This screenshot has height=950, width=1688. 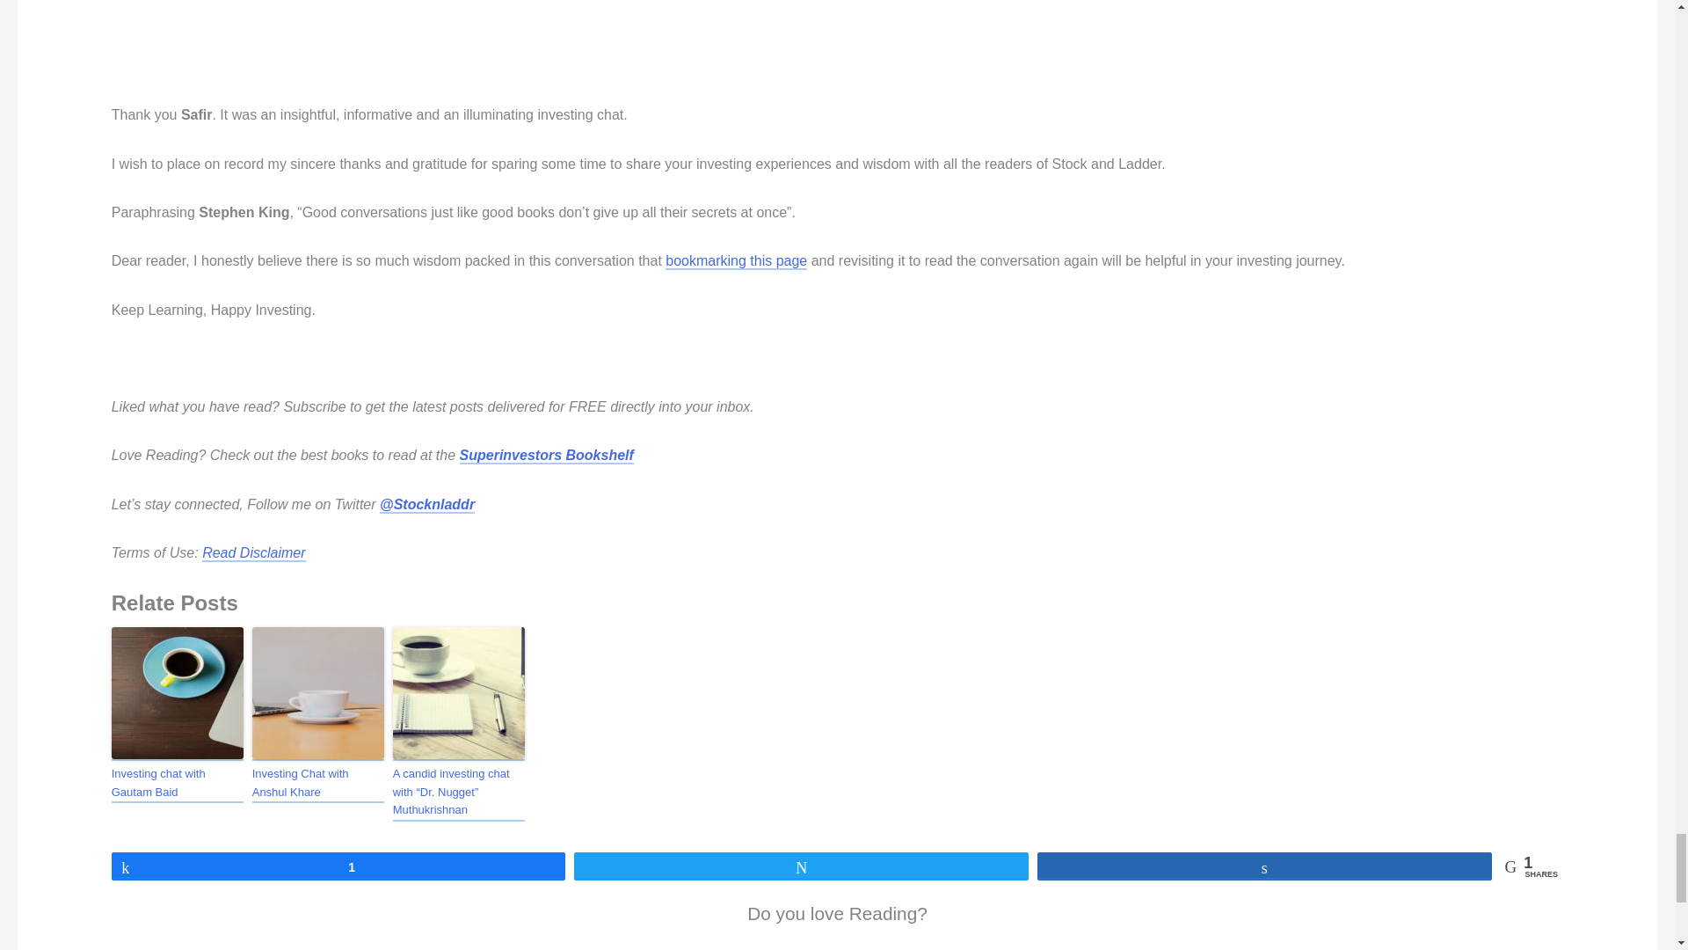 I want to click on Superinvestors Bookshelf, so click(x=547, y=456).